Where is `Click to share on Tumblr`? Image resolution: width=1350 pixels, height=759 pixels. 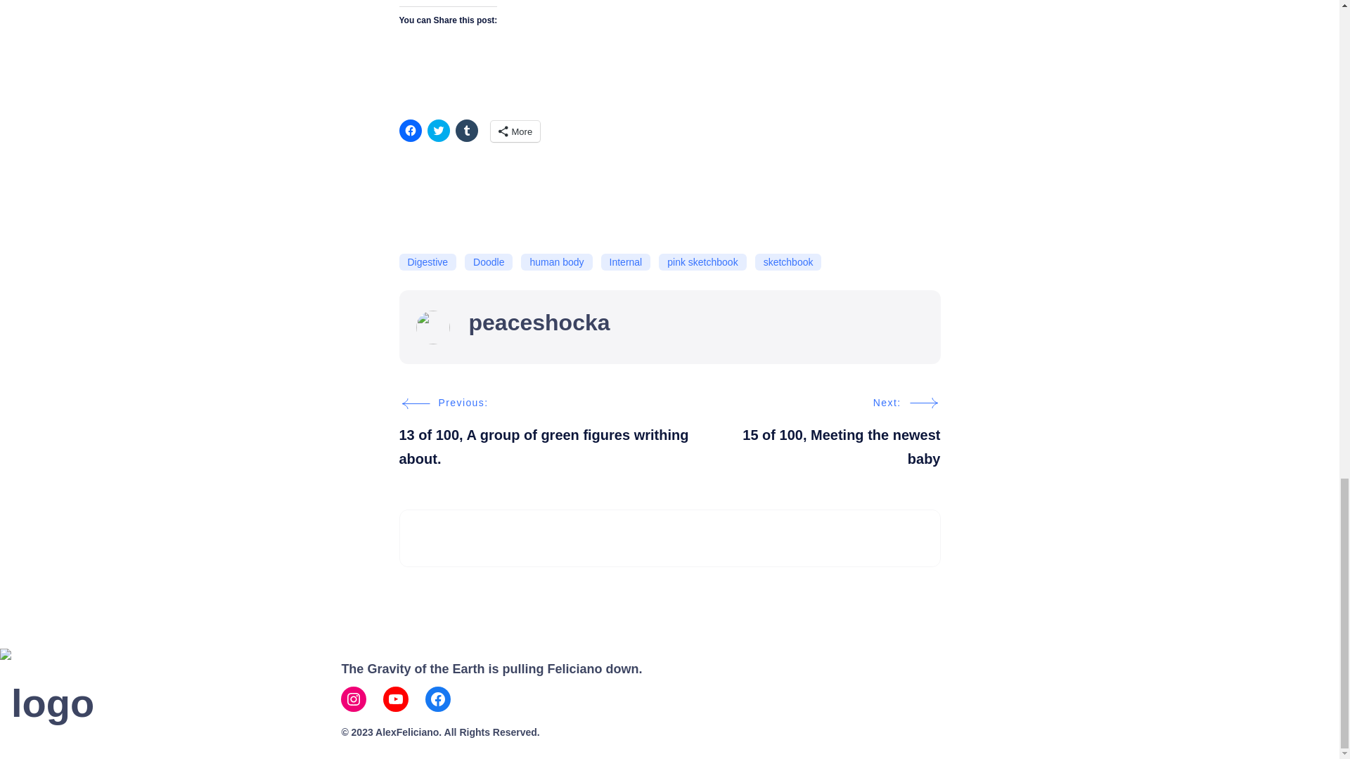 Click to share on Tumblr is located at coordinates (467, 130).